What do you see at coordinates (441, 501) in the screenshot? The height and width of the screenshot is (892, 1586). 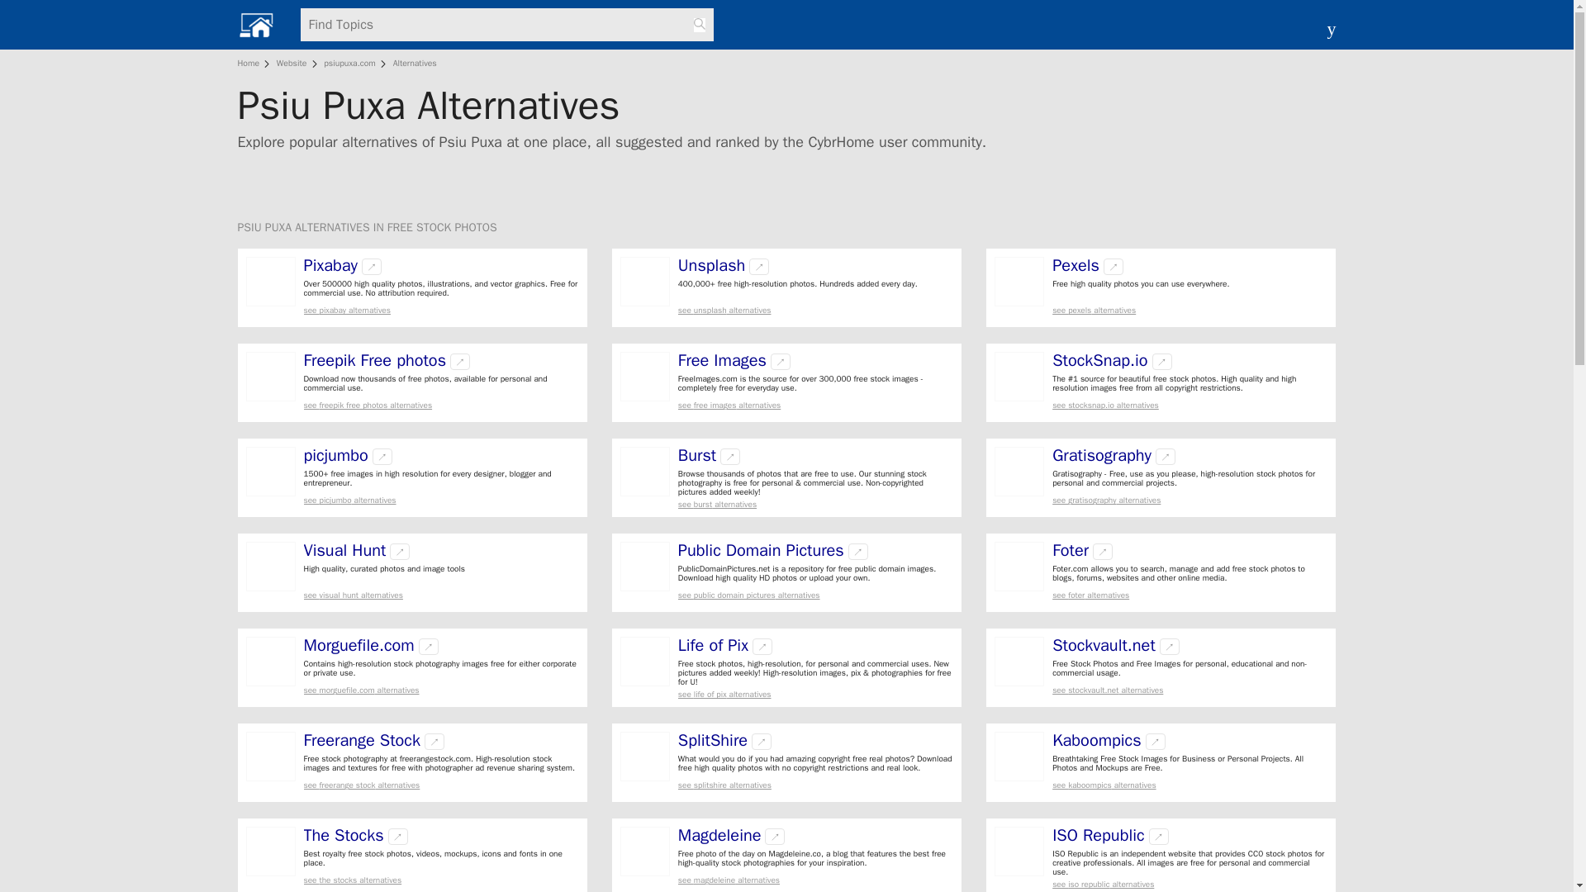 I see `see picjumbo alternatives` at bounding box center [441, 501].